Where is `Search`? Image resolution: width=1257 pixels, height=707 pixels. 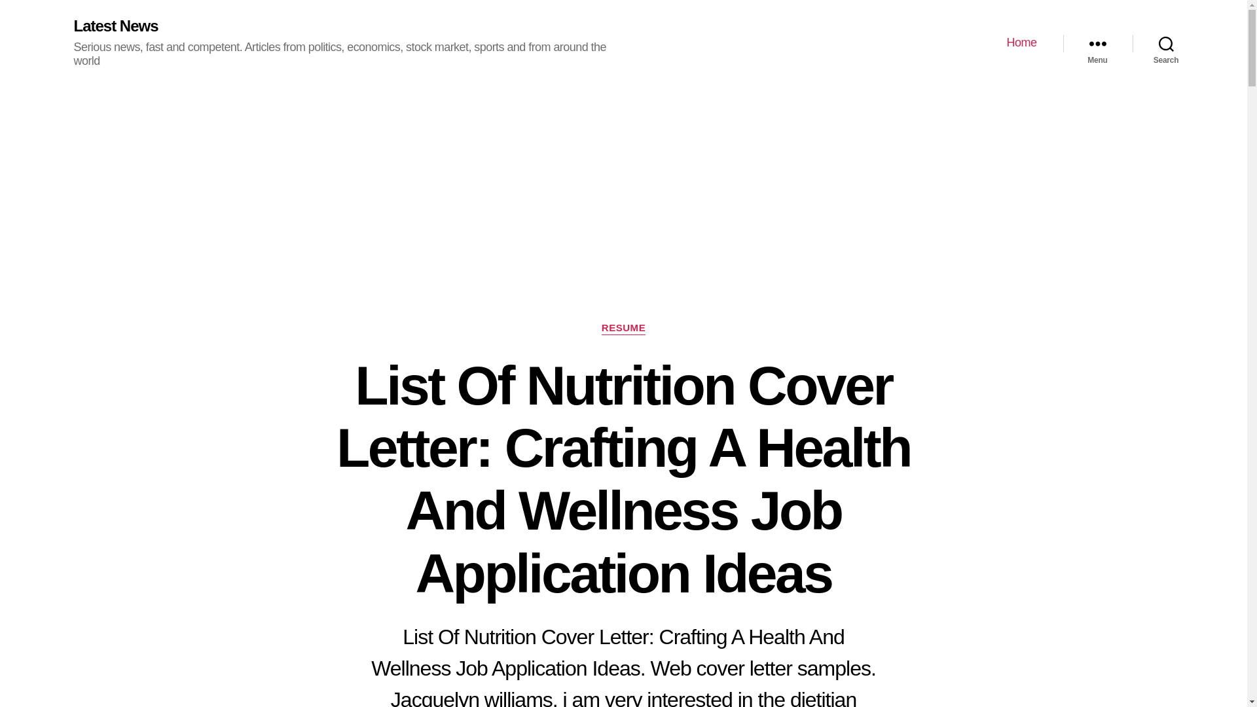 Search is located at coordinates (1166, 43).